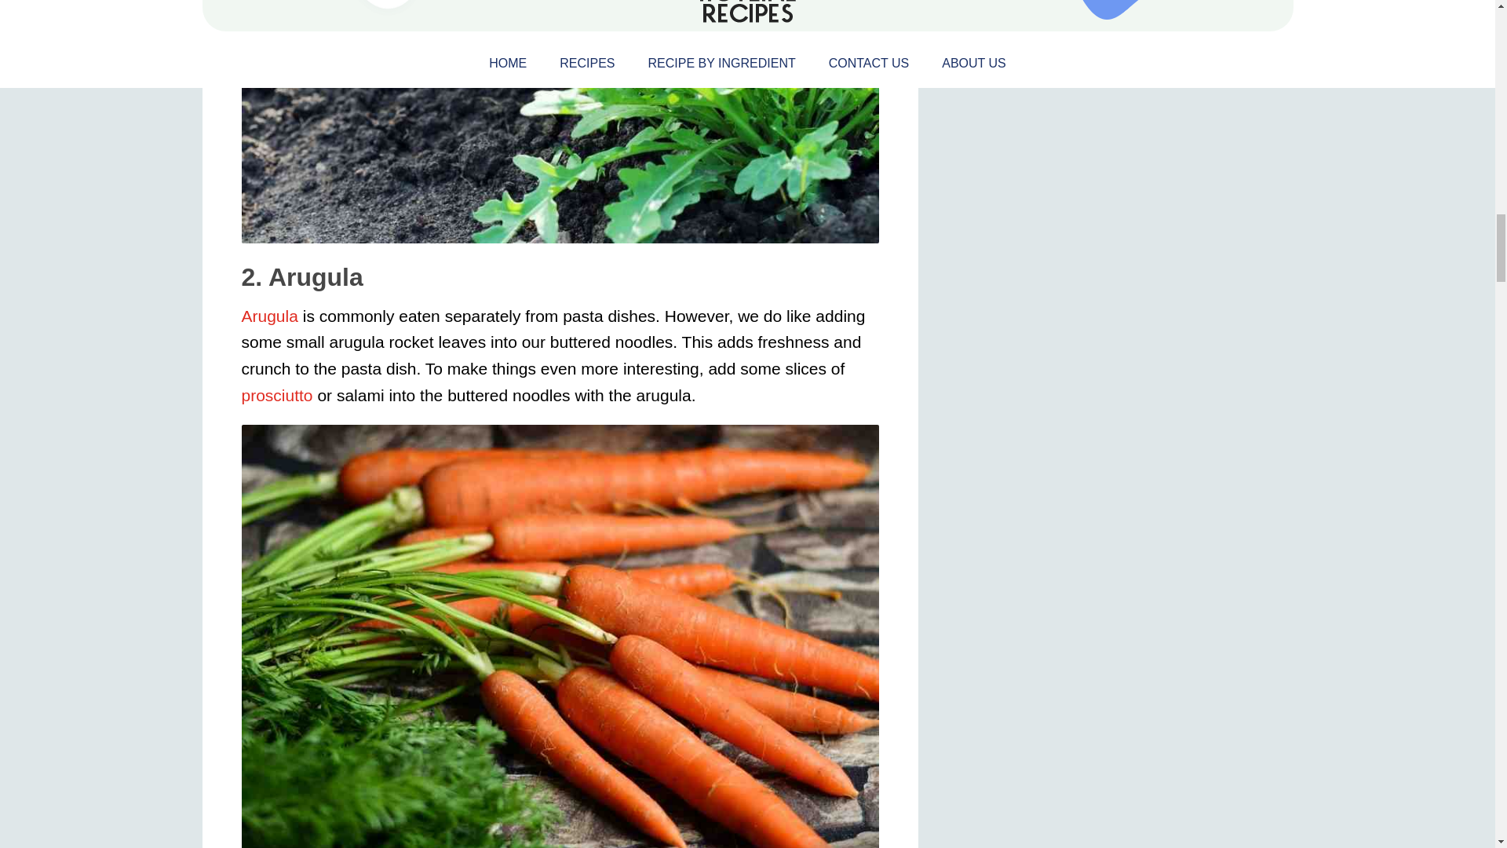 The width and height of the screenshot is (1507, 848). Describe the element at coordinates (270, 316) in the screenshot. I see `Arugula` at that location.